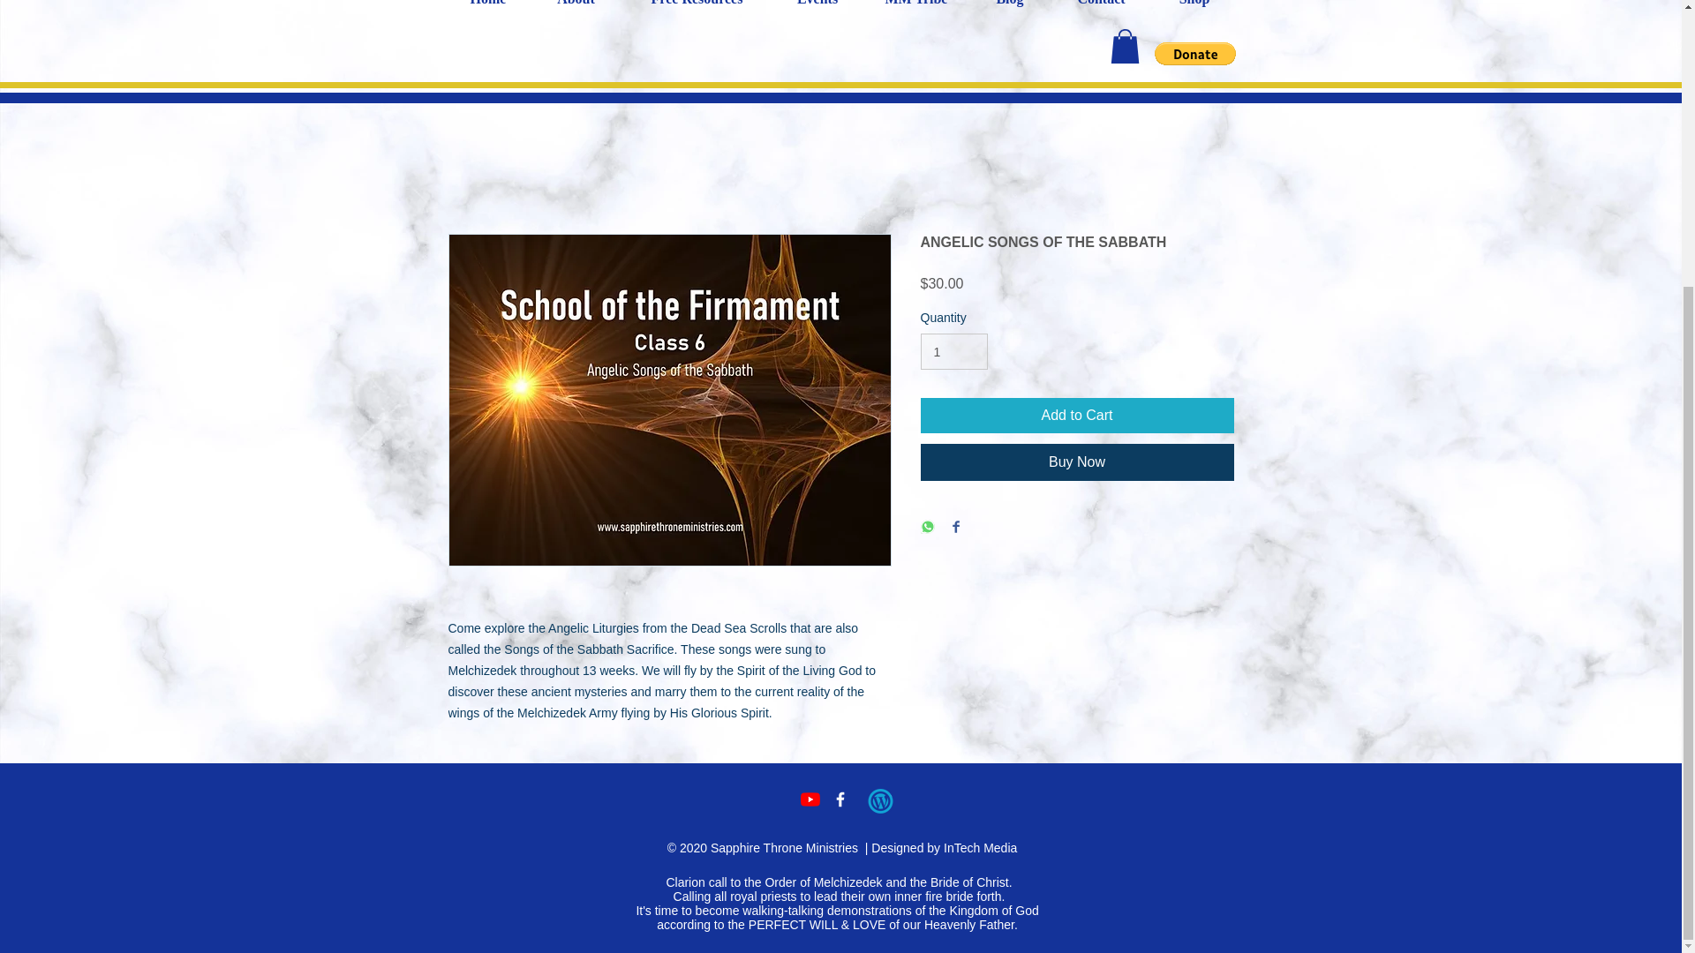 This screenshot has width=1695, height=953. I want to click on About, so click(576, 9).